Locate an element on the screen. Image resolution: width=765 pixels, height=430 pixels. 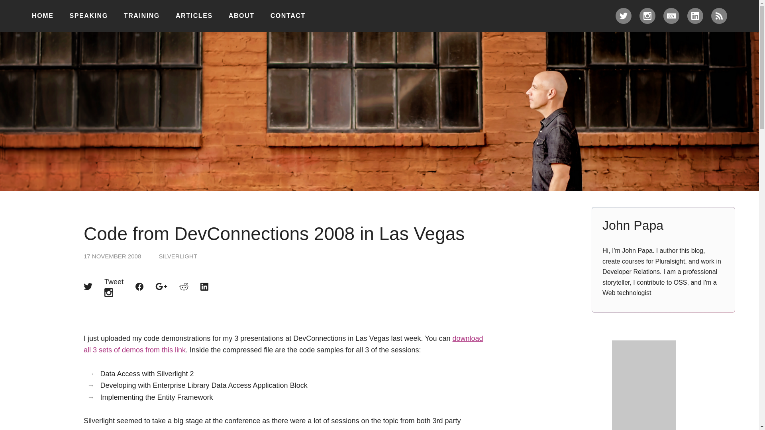
INSTAGRAM is located at coordinates (647, 16).